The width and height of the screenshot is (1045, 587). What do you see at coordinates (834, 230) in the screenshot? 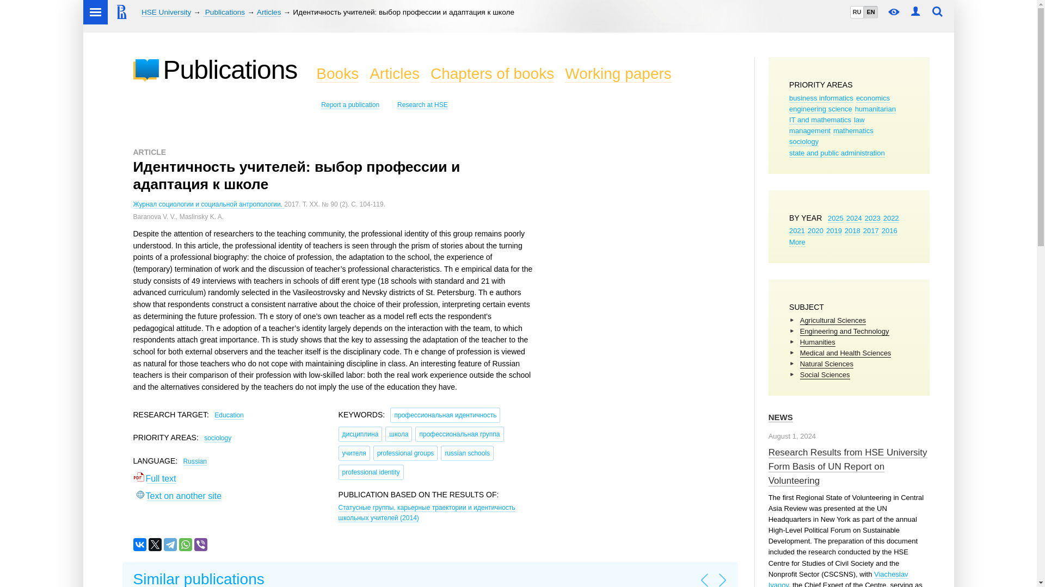
I see `2019` at bounding box center [834, 230].